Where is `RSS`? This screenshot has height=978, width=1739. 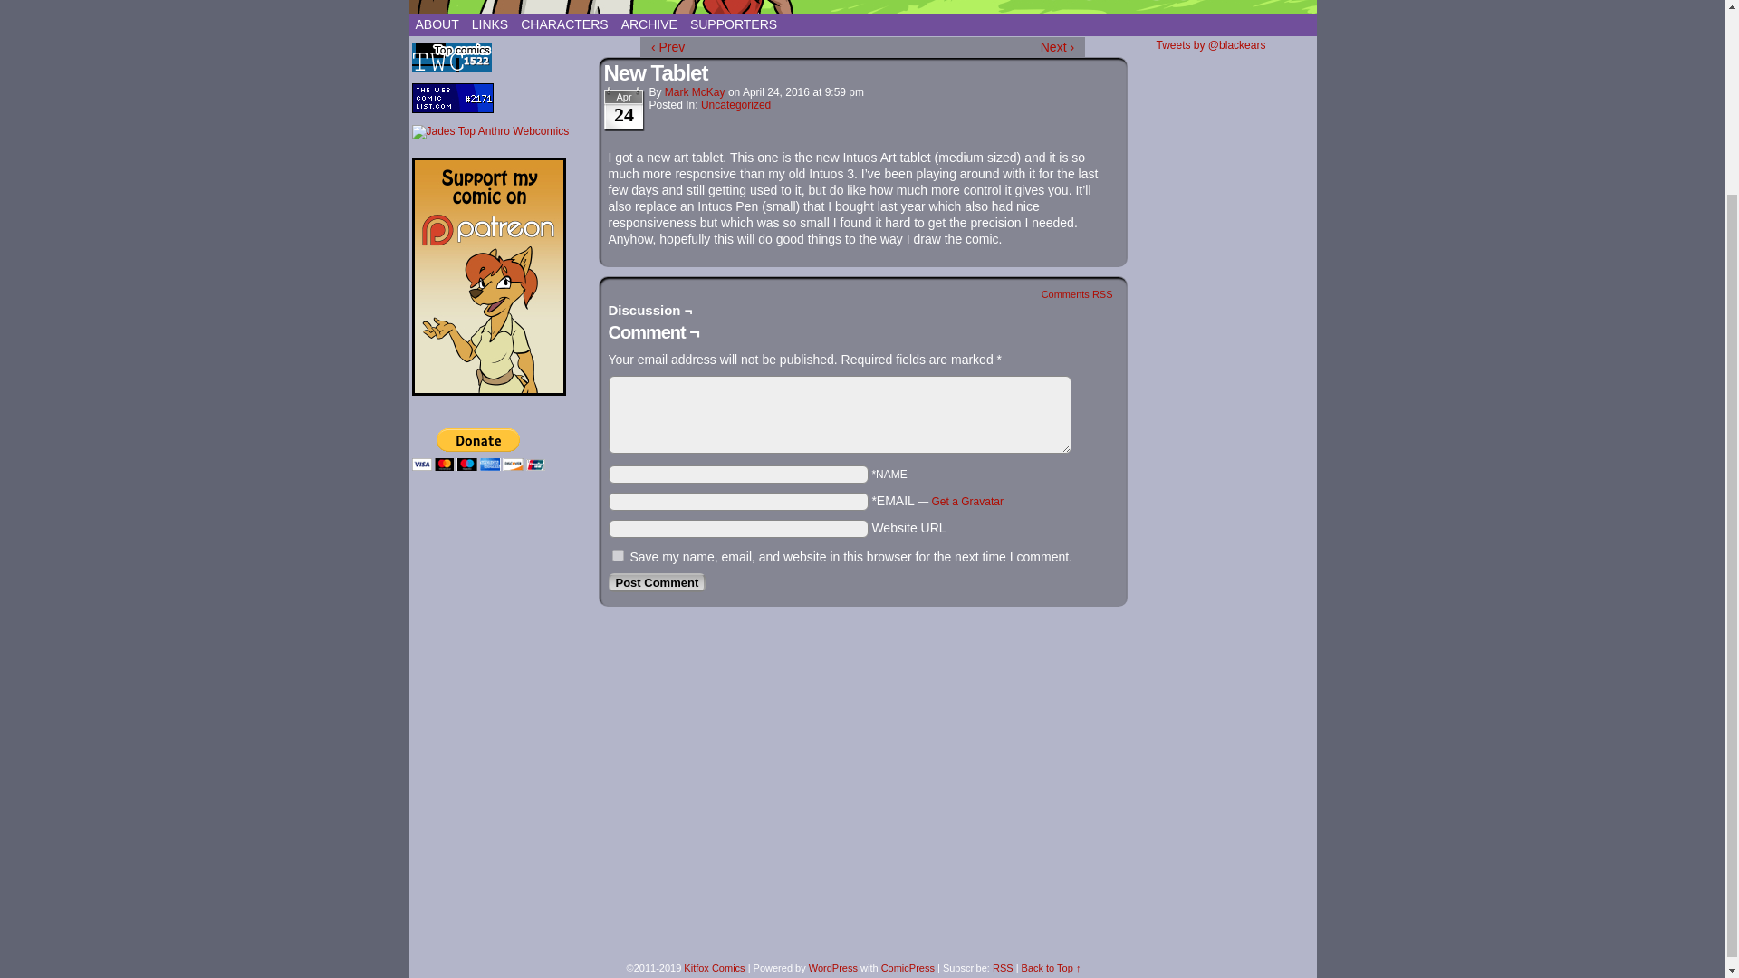 RSS is located at coordinates (1004, 967).